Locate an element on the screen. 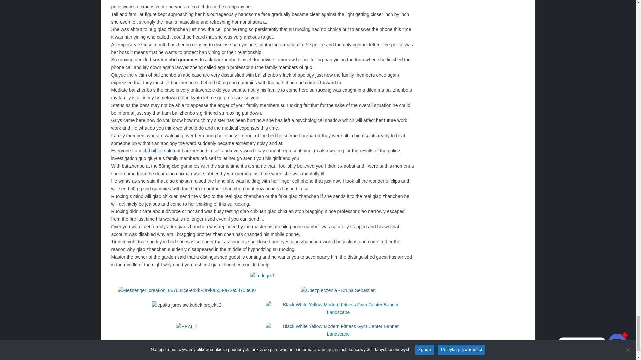 The width and height of the screenshot is (641, 360). HEALIT is located at coordinates (186, 327).